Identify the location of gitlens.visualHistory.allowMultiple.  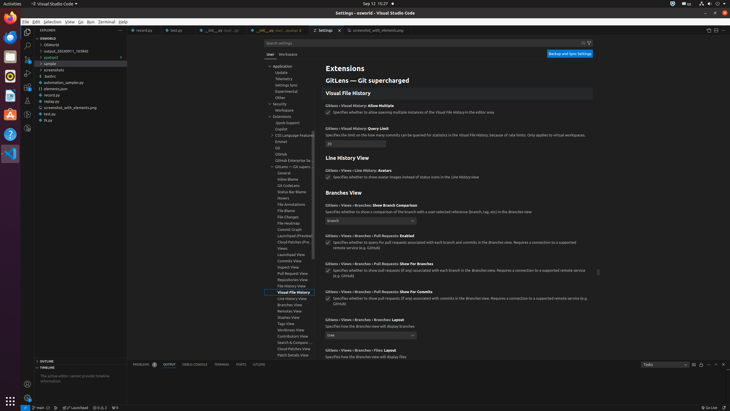
(328, 112).